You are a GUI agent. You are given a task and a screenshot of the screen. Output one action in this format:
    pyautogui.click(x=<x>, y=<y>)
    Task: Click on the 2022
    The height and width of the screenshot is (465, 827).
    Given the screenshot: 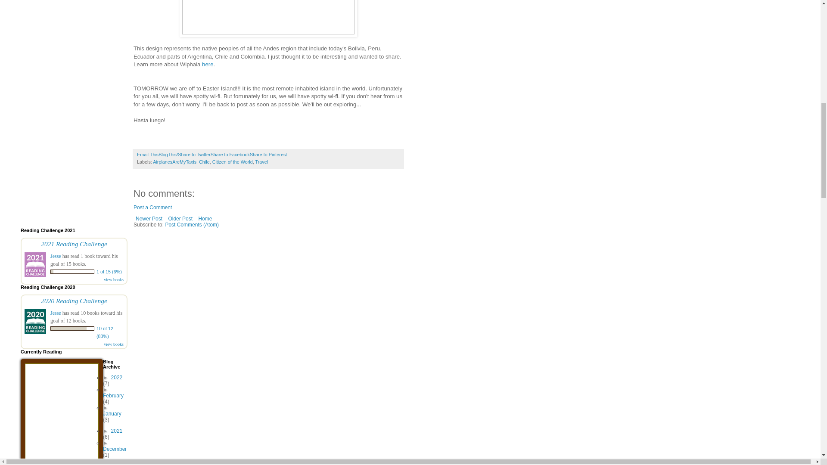 What is the action you would take?
    pyautogui.click(x=116, y=378)
    